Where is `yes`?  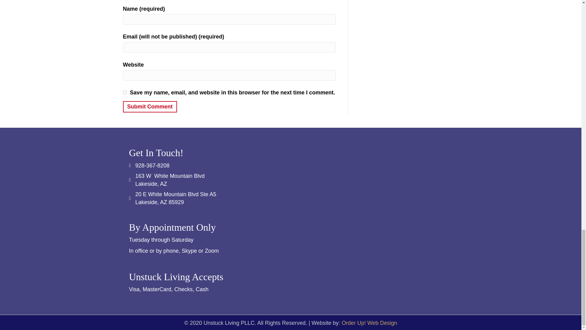
yes is located at coordinates (125, 92).